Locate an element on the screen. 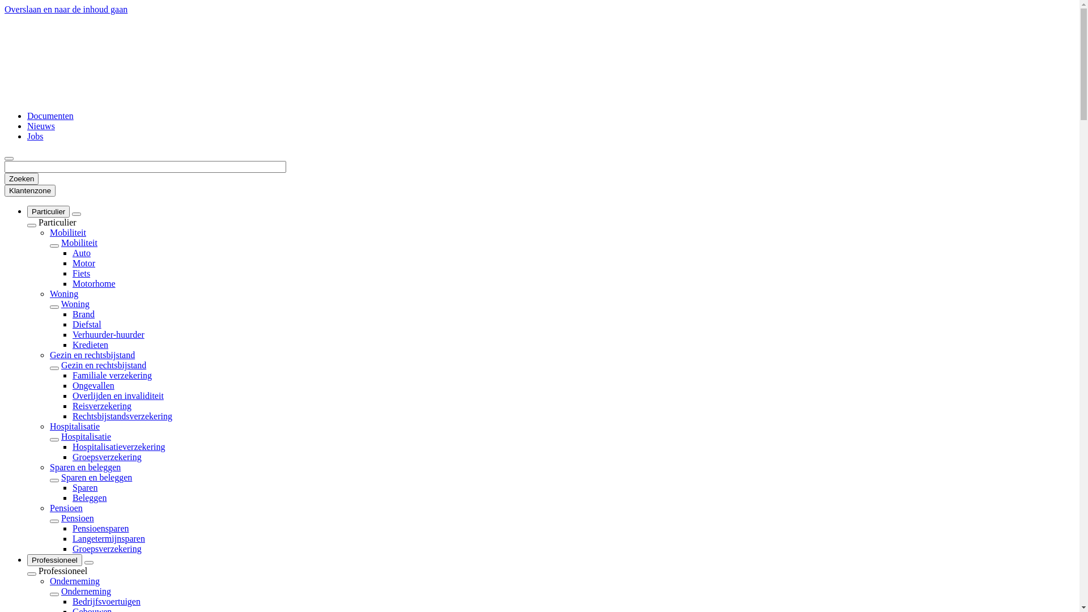  Bedrijfsvoertuigen is located at coordinates (107, 602).